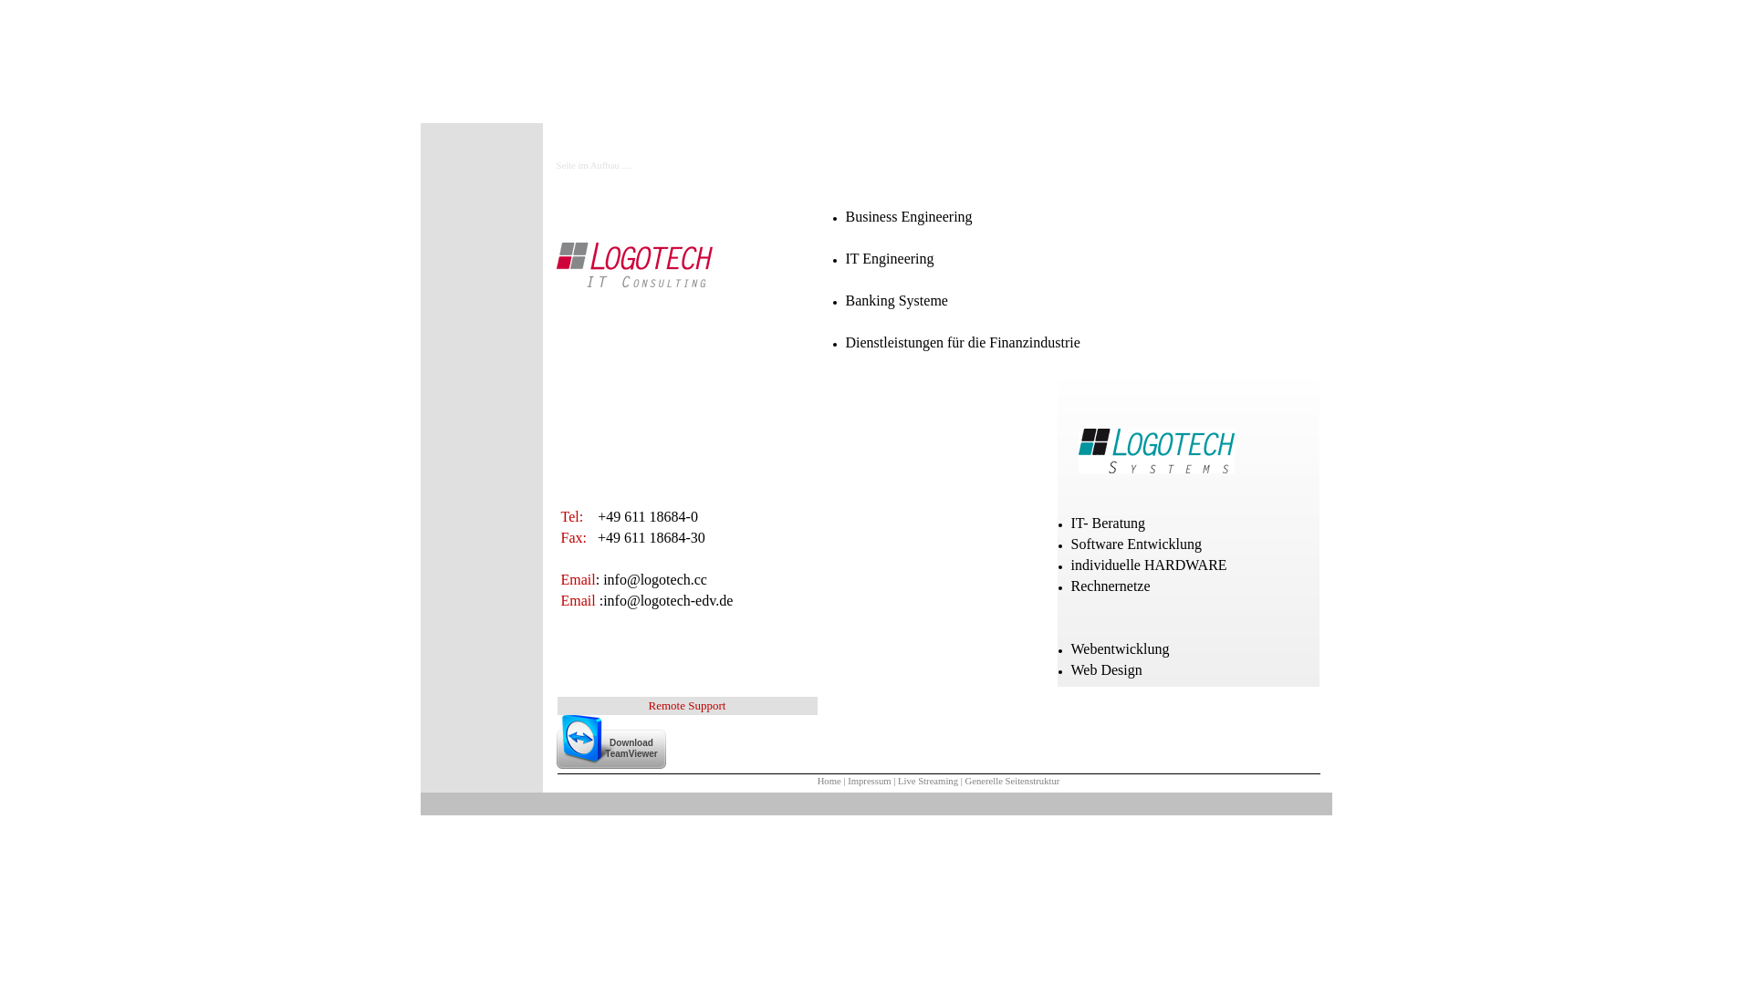  Describe the element at coordinates (1012, 781) in the screenshot. I see `Generelle Seitenstruktur` at that location.